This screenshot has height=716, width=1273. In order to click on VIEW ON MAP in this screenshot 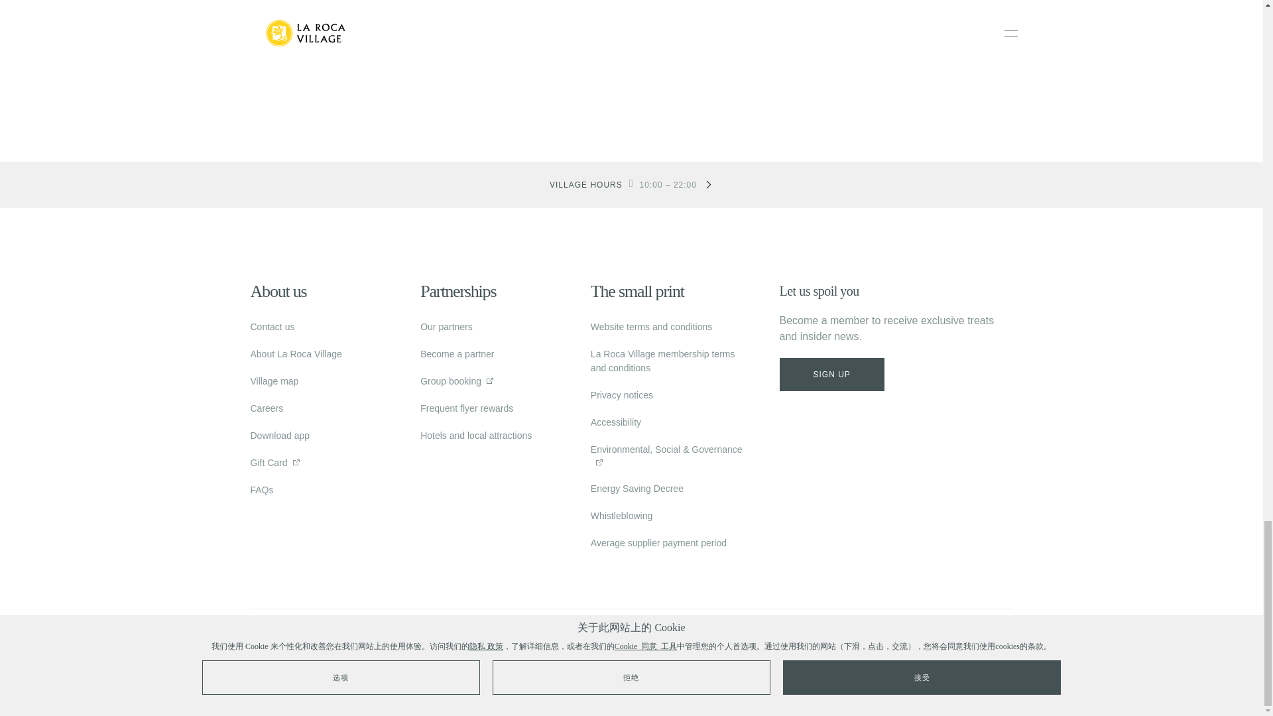, I will do `click(631, 42)`.